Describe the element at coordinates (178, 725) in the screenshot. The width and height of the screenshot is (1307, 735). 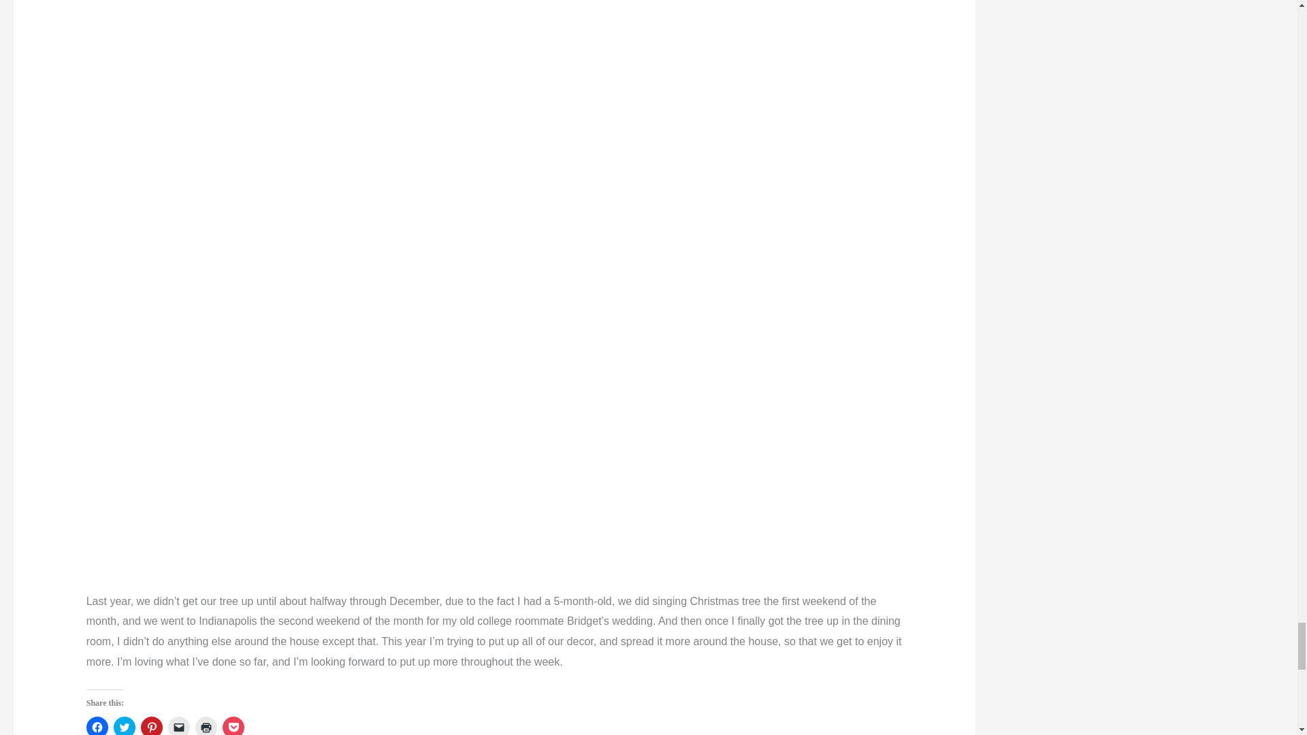
I see `Click to email a link to a friend` at that location.